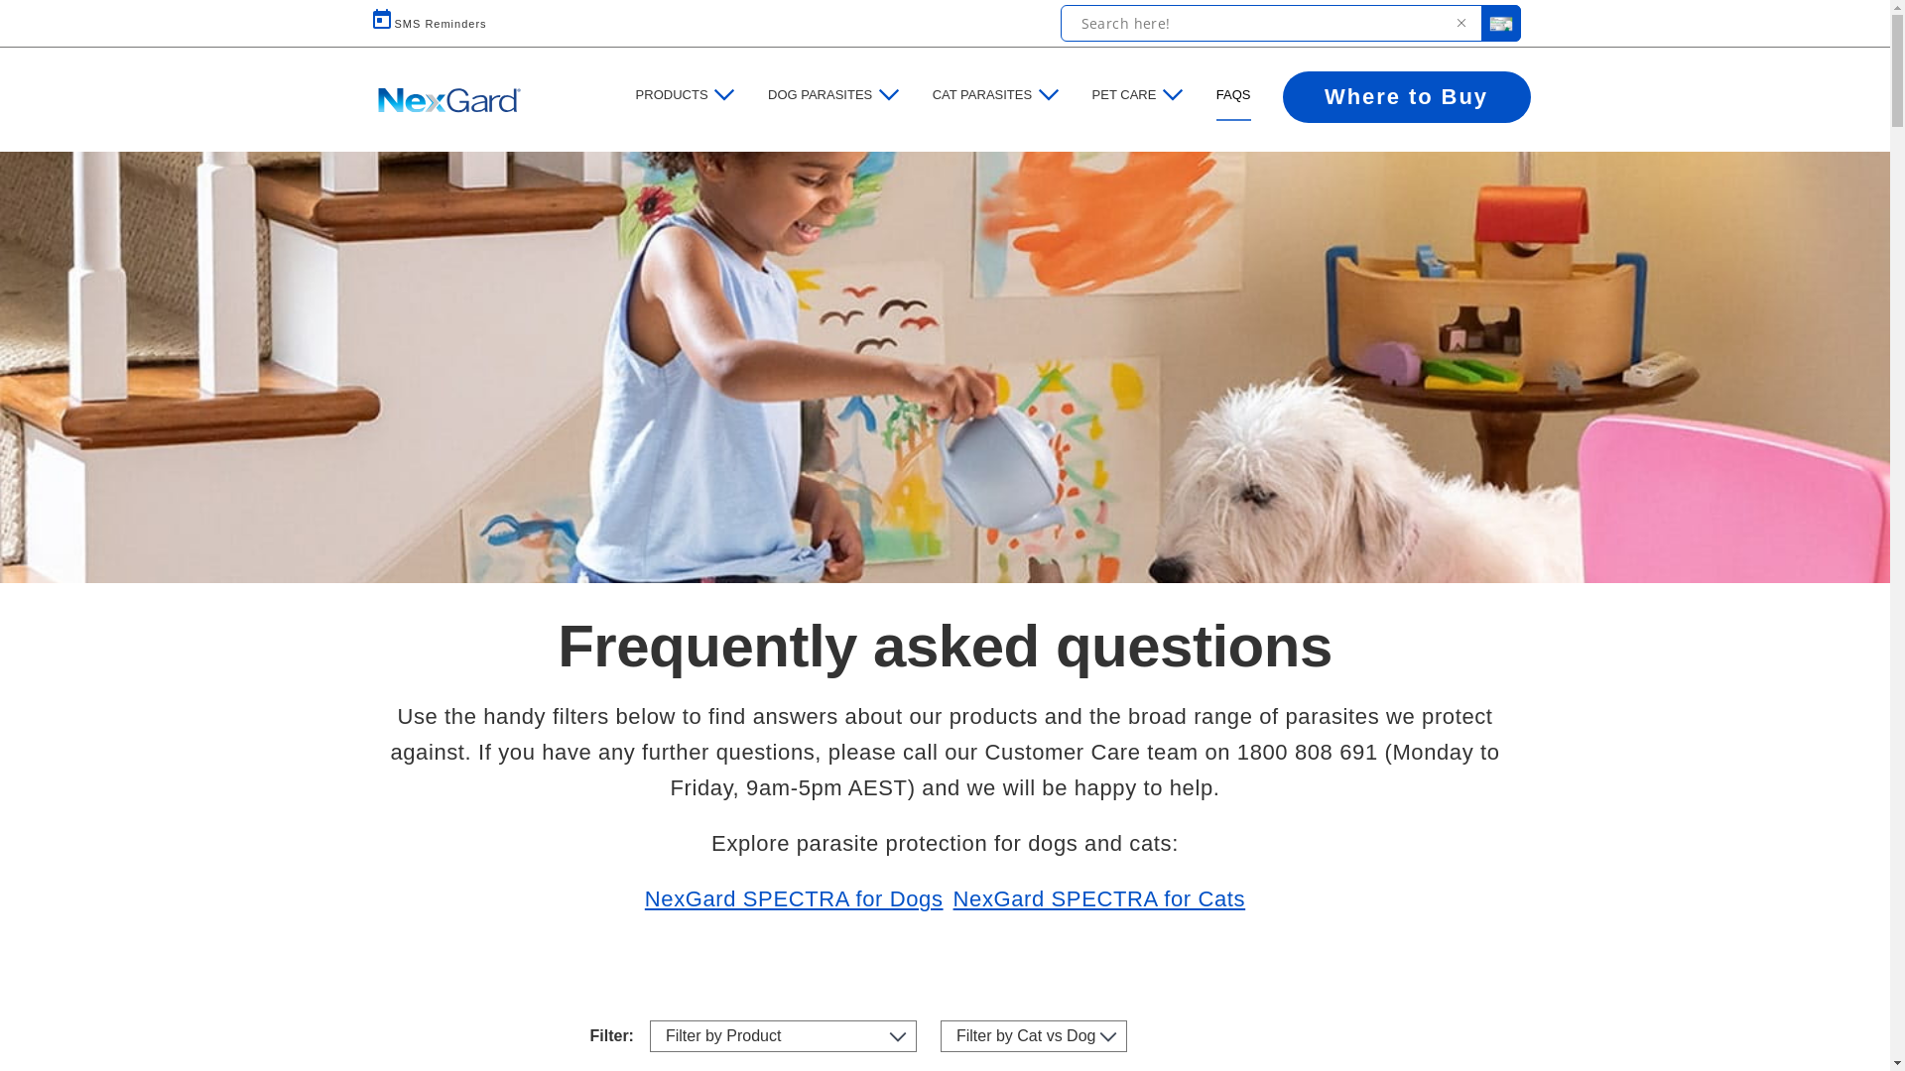 The height and width of the screenshot is (1071, 1905). I want to click on Apply, so click(28, 10).